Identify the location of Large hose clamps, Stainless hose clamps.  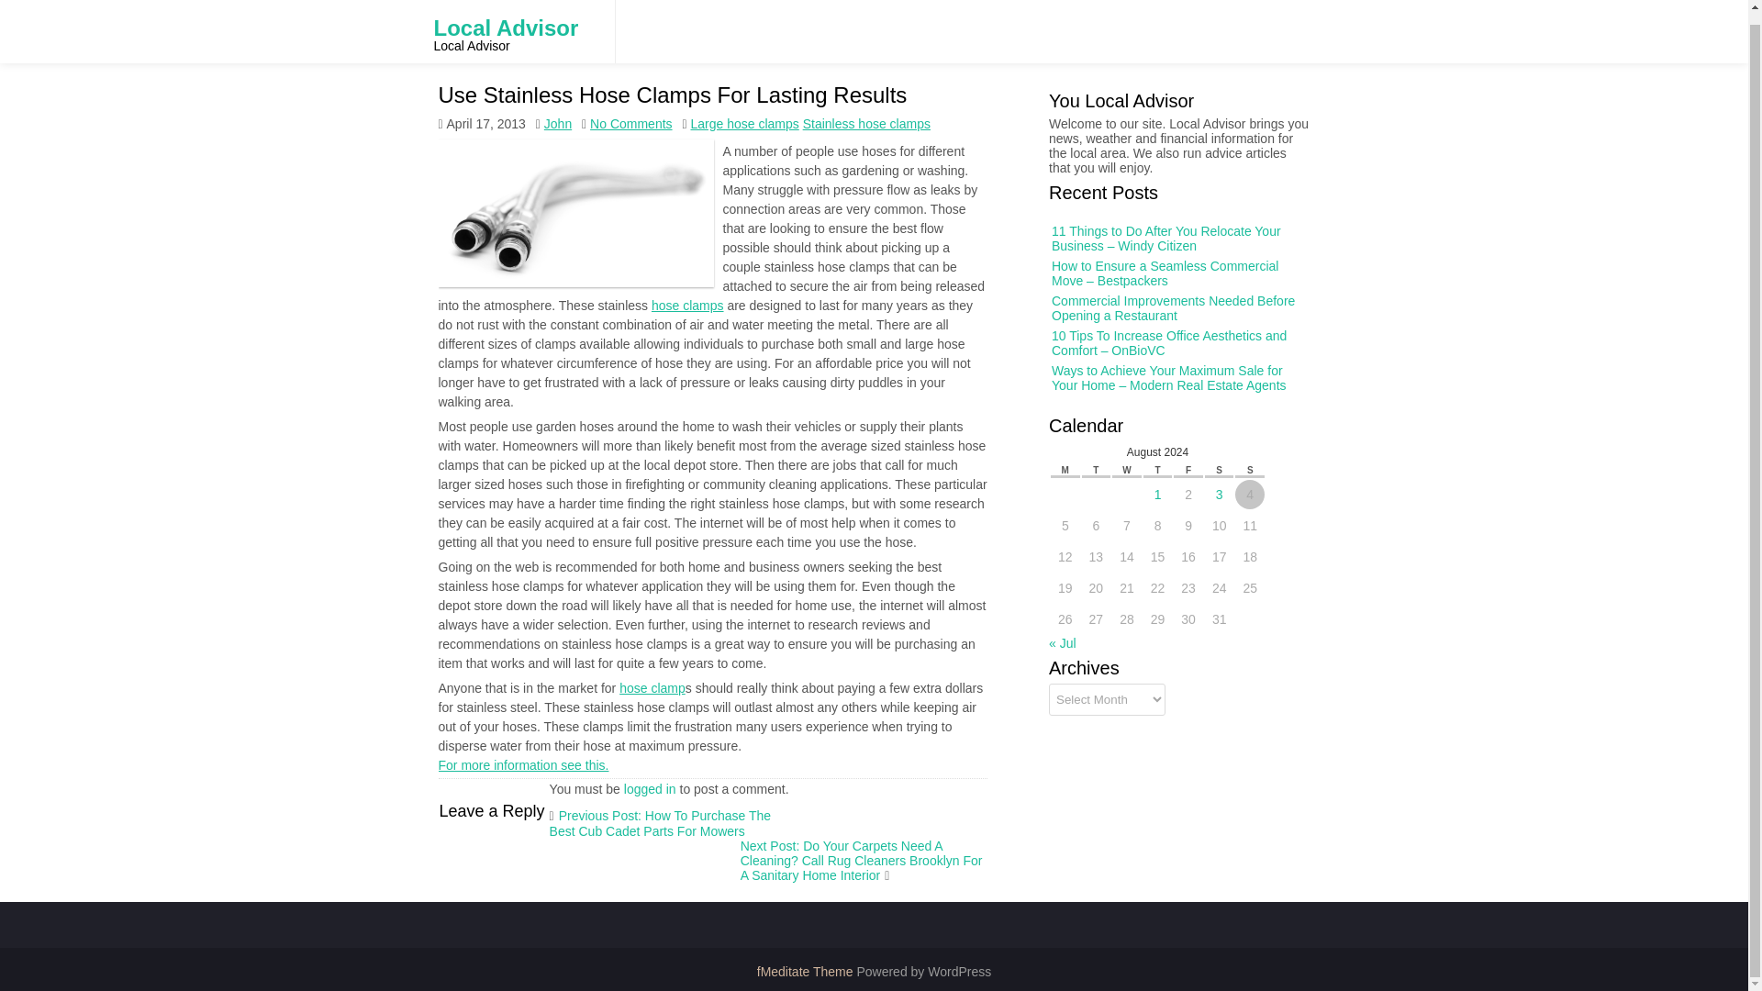
(653, 688).